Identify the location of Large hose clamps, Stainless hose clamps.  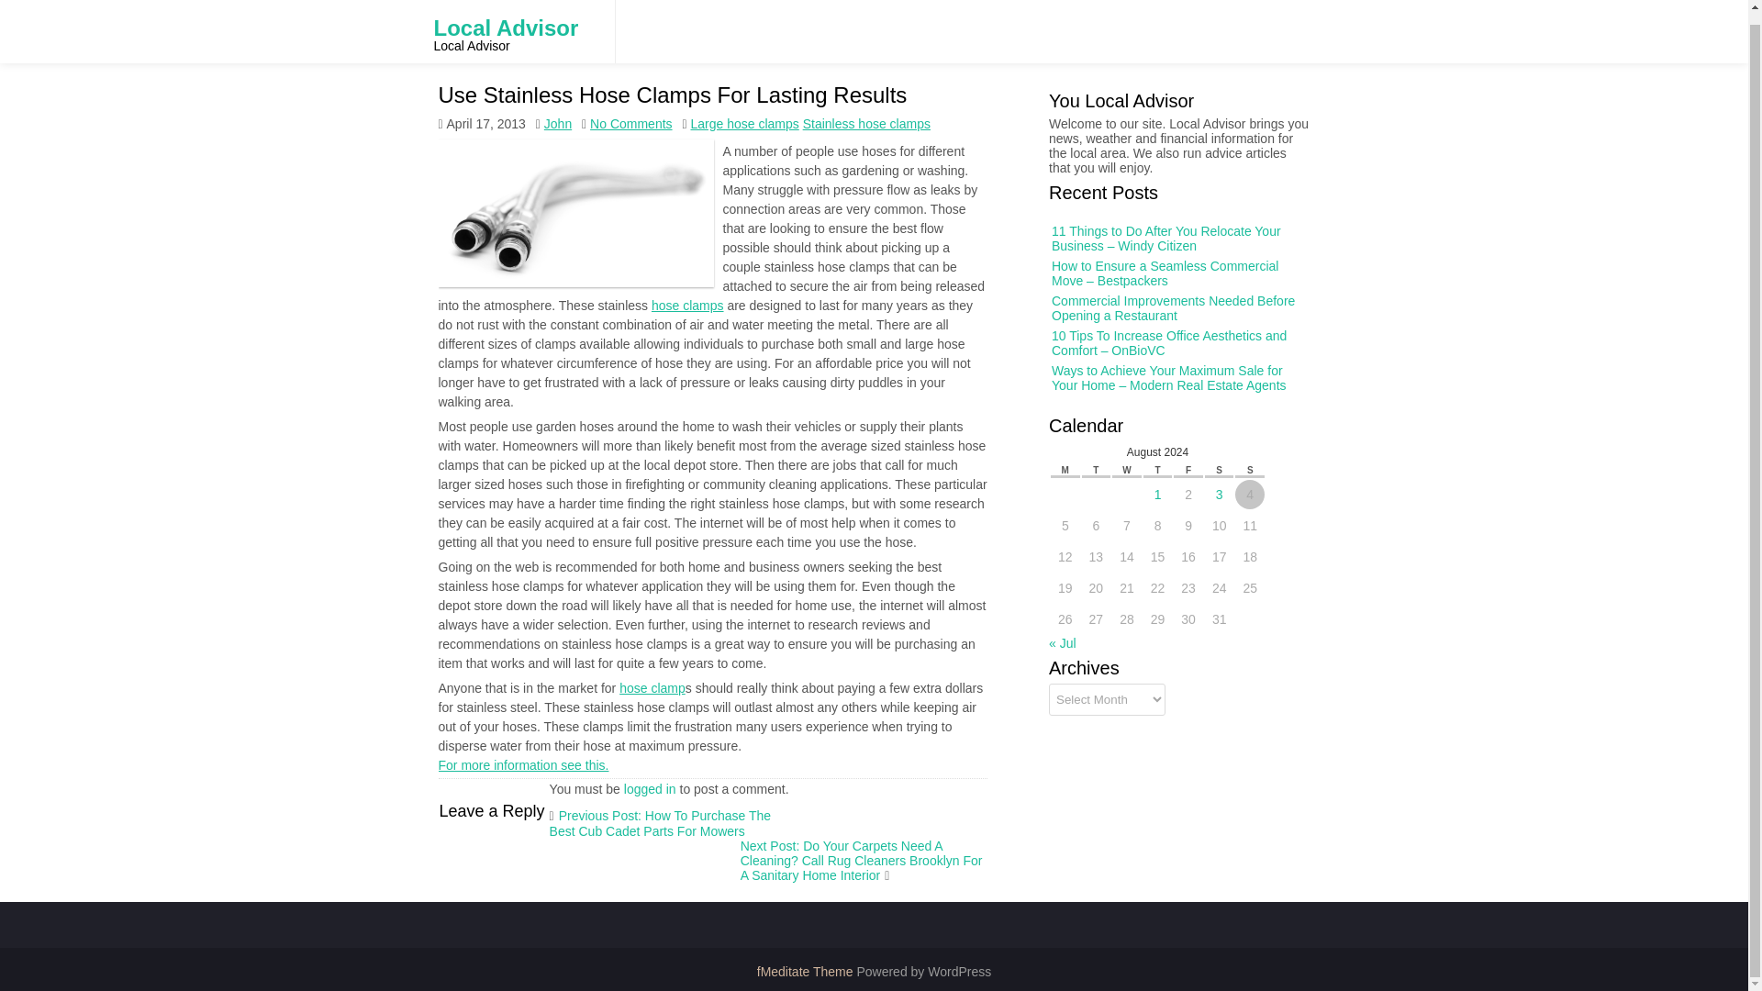
(653, 688).